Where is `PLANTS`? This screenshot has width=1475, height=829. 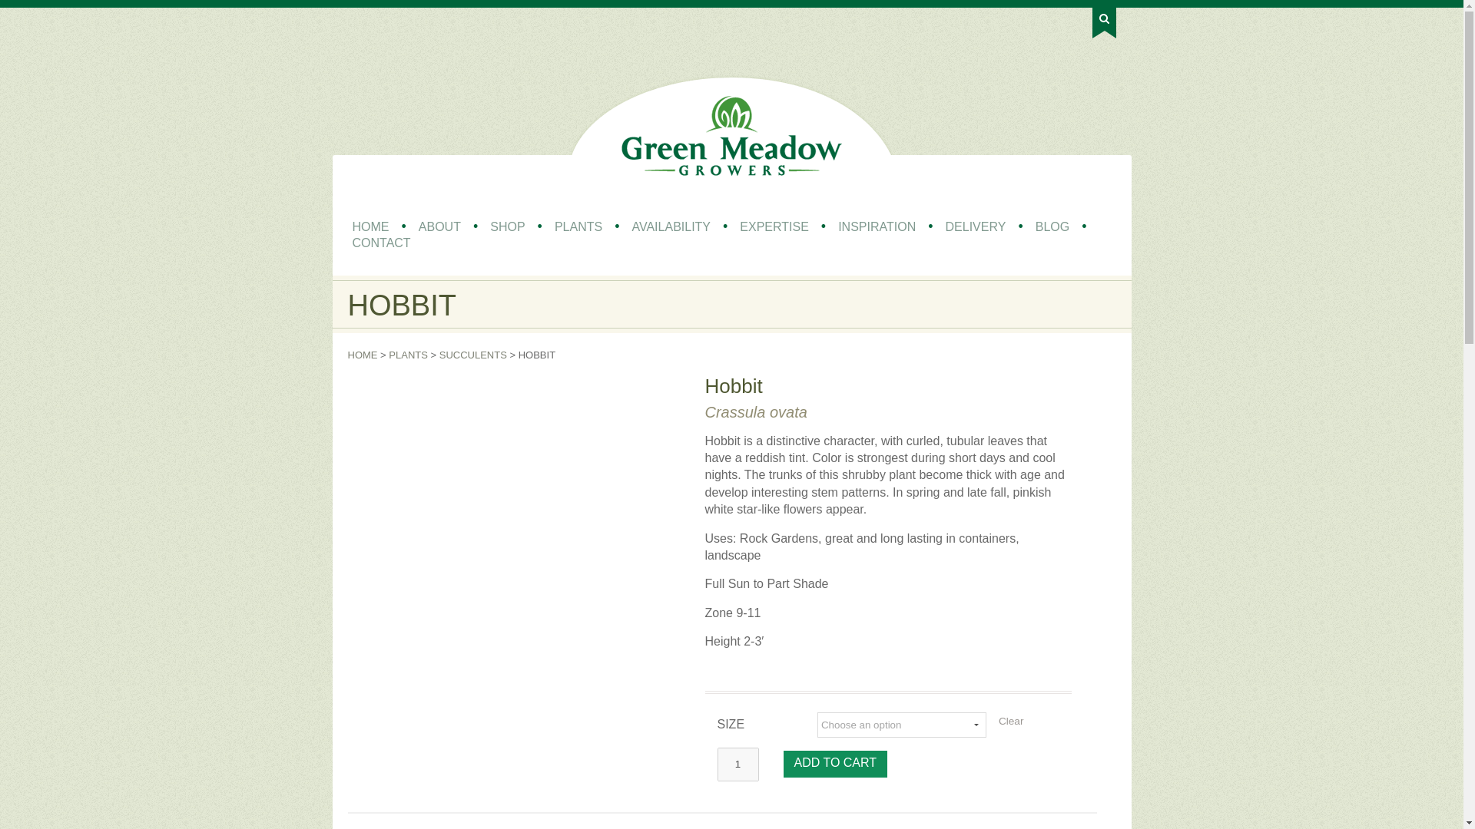
PLANTS is located at coordinates (578, 226).